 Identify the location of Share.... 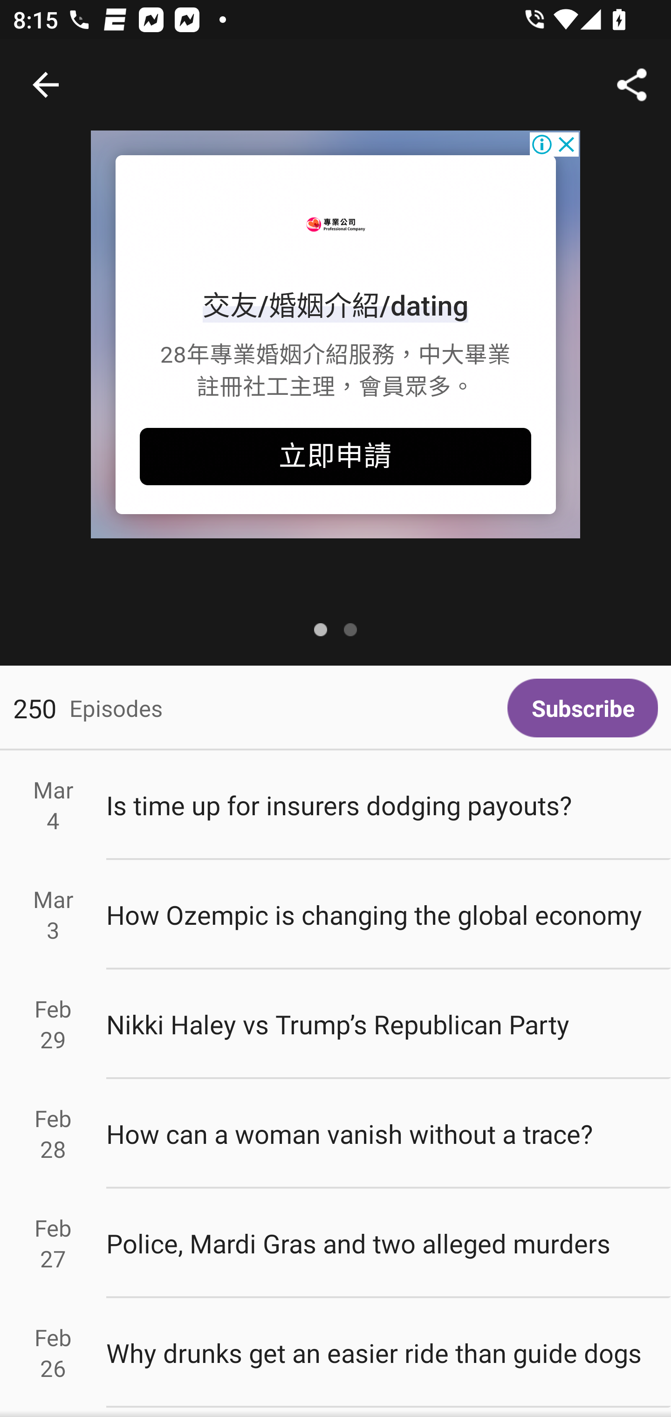
(632, 85).